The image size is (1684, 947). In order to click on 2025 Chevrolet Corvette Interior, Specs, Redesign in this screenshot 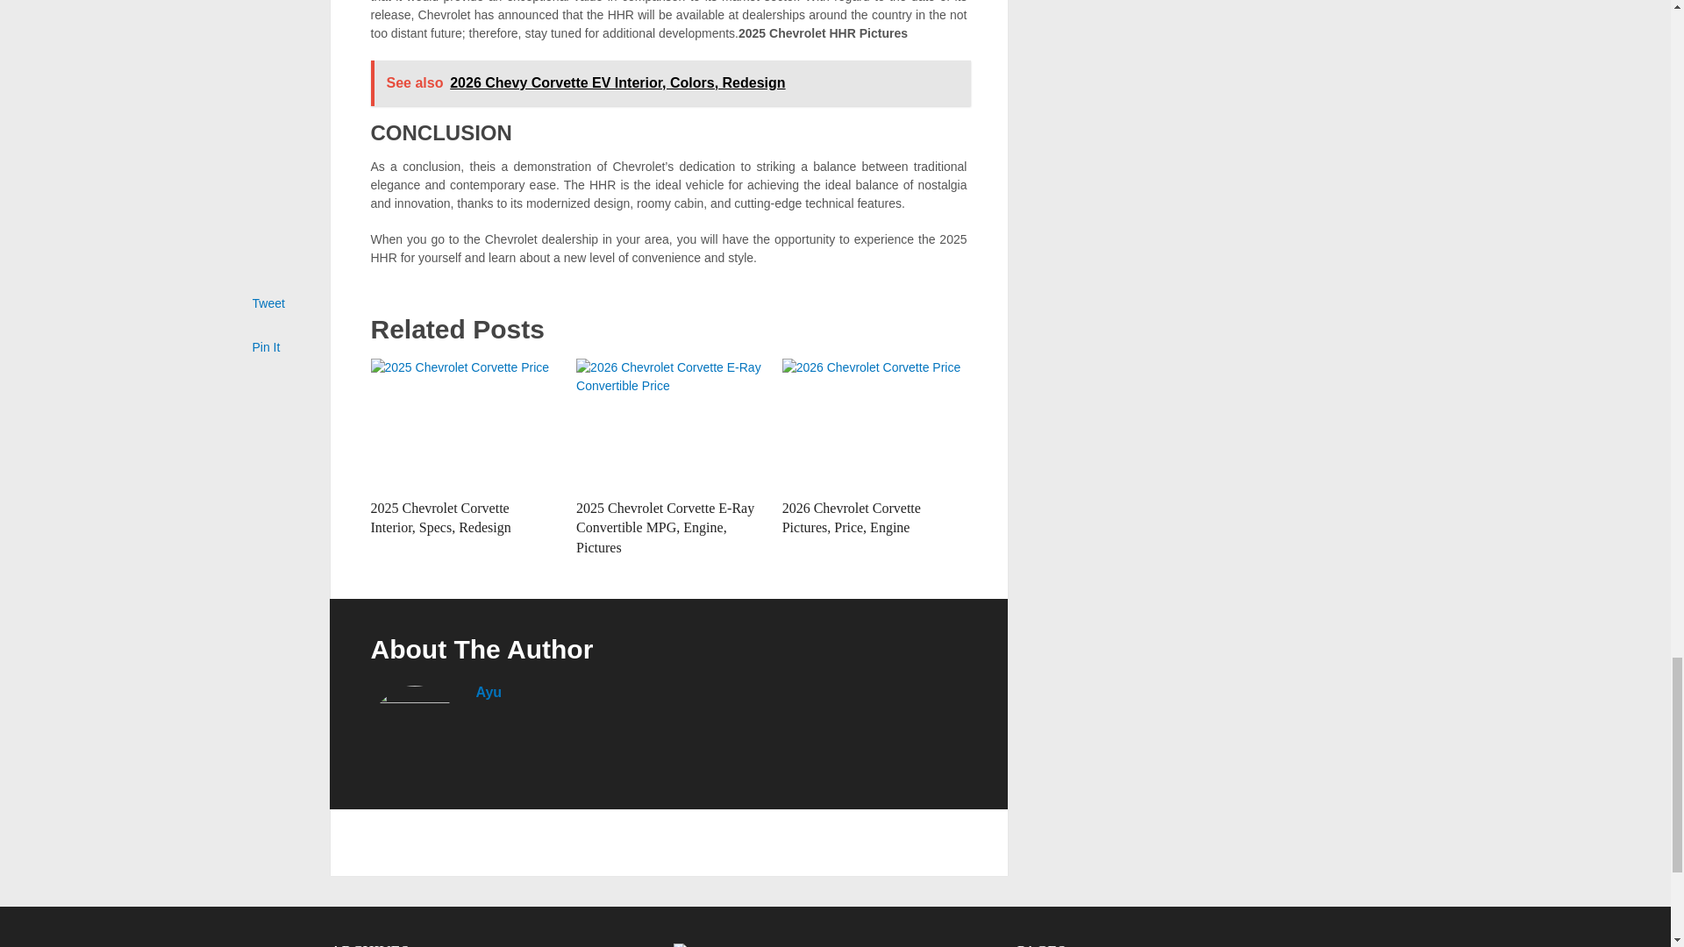, I will do `click(440, 517)`.